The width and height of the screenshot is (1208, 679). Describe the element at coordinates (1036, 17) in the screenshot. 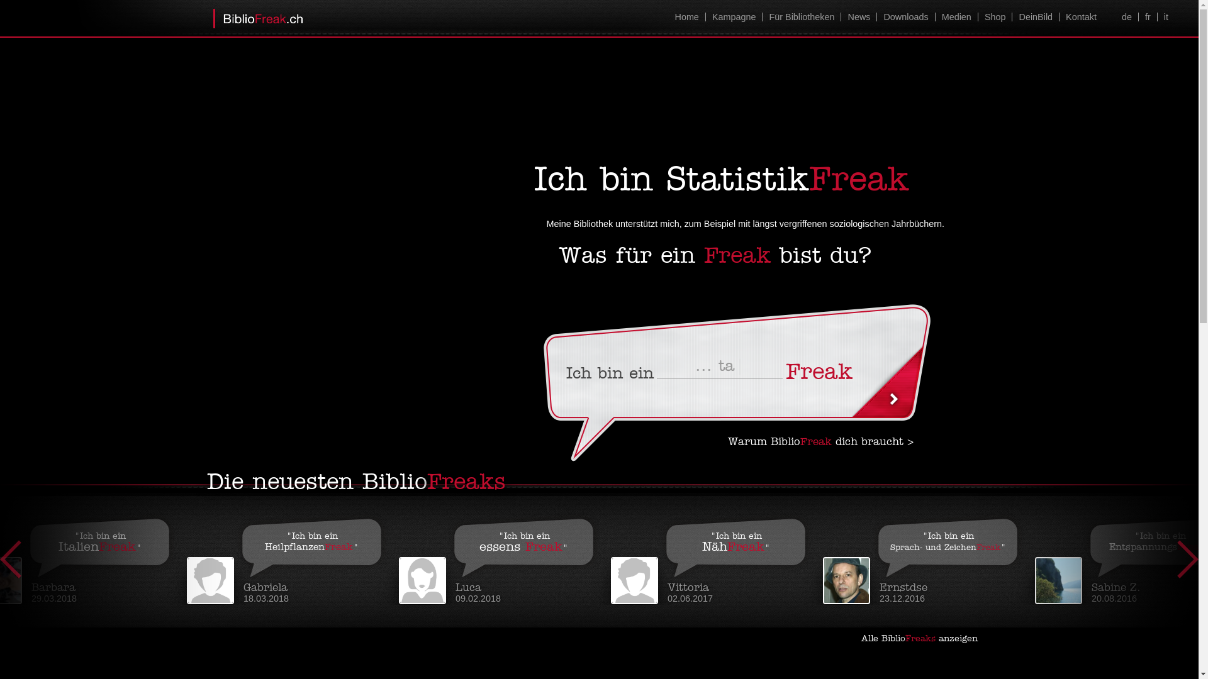

I see `DeinBild` at that location.